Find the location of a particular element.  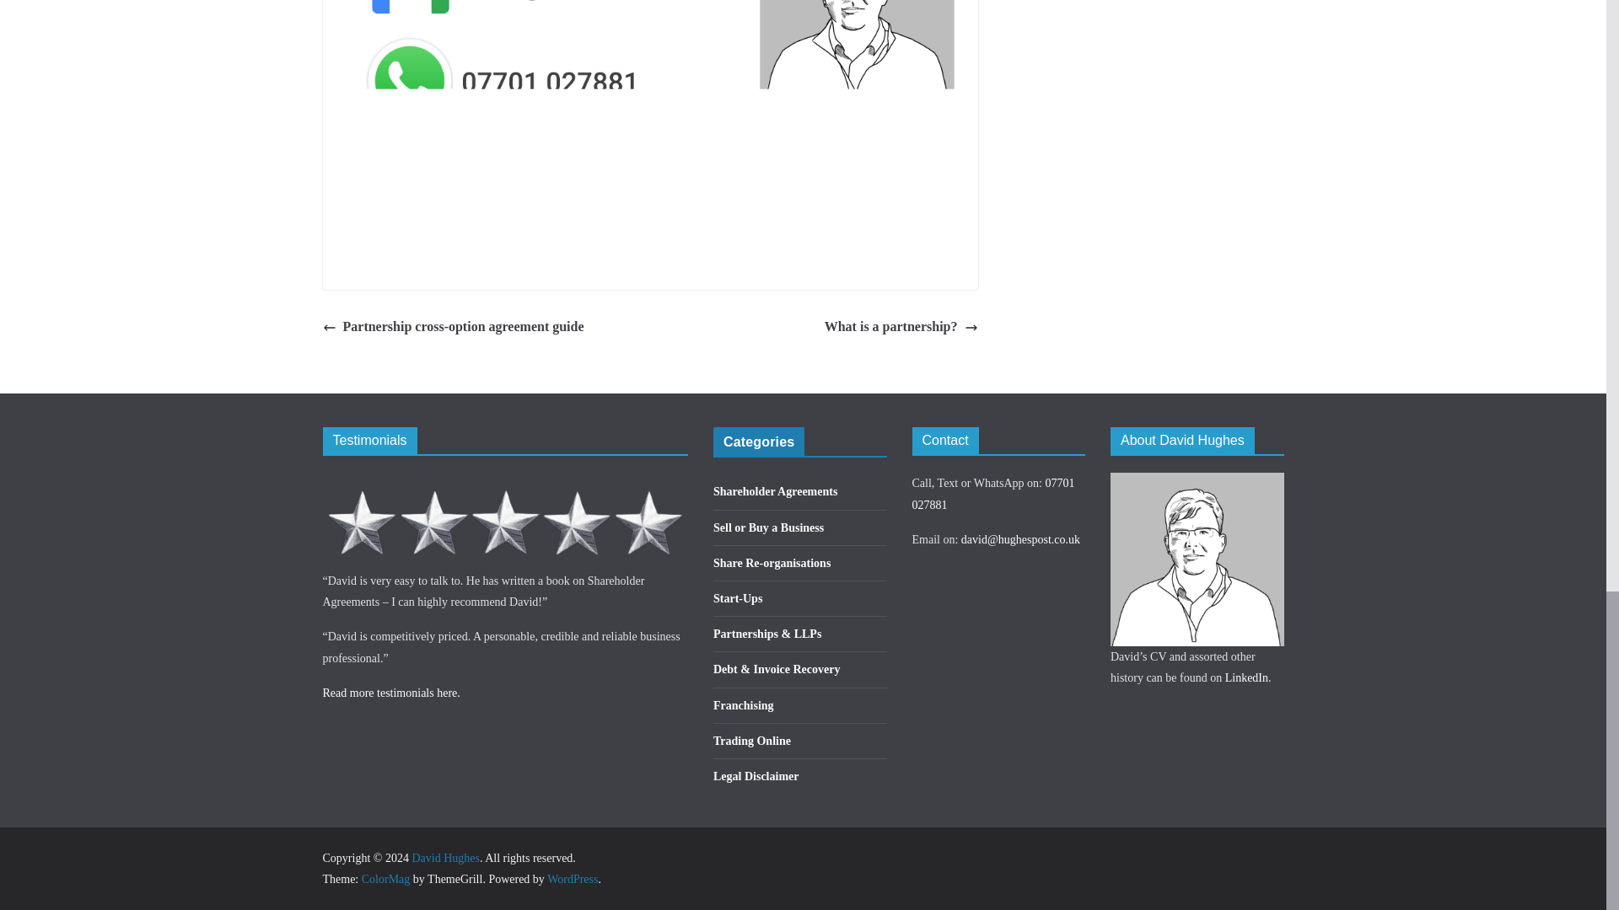

Start-Ups is located at coordinates (738, 598).